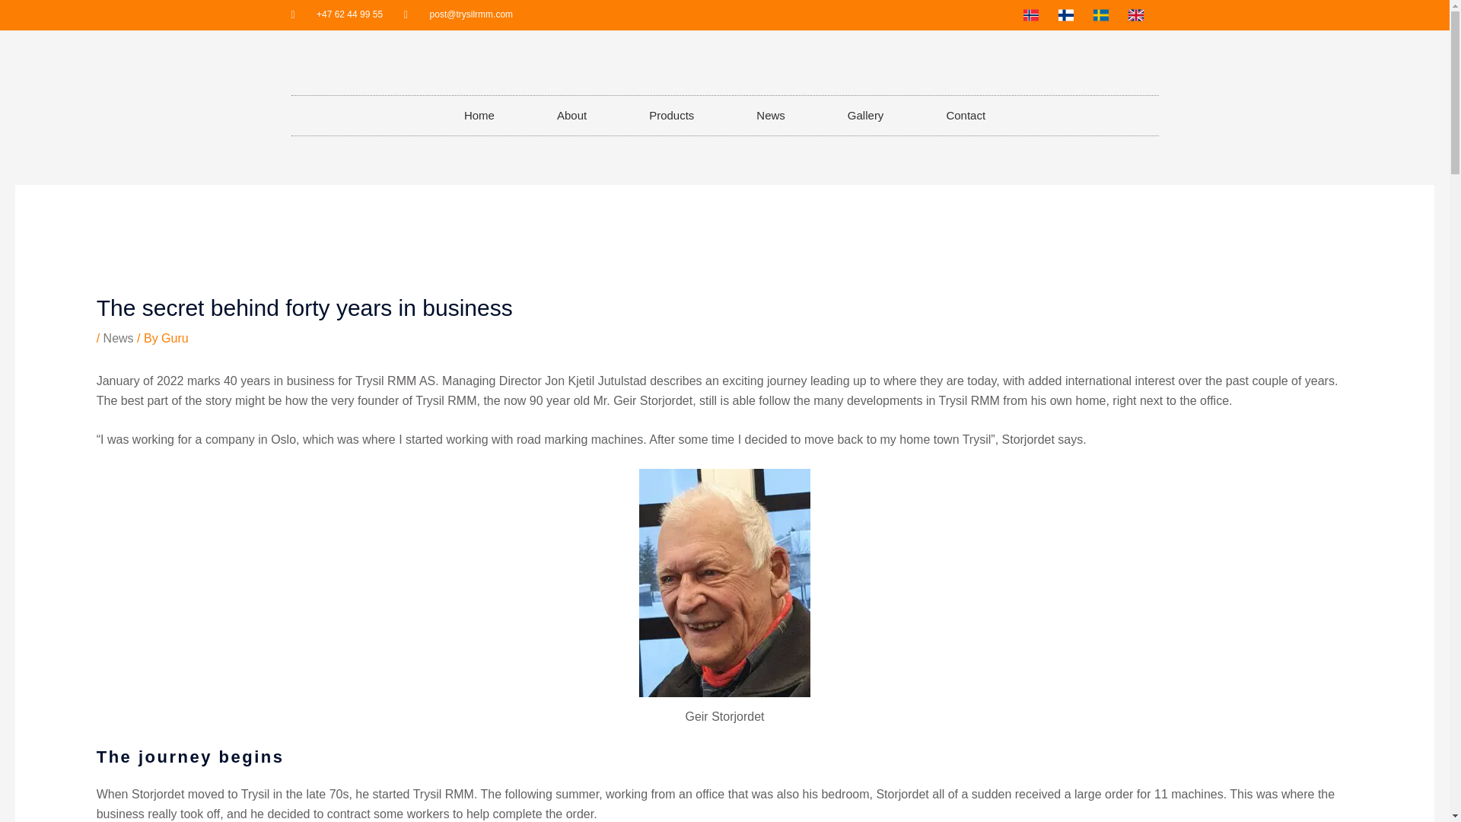 This screenshot has height=822, width=1461. Describe the element at coordinates (671, 116) in the screenshot. I see `Products` at that location.